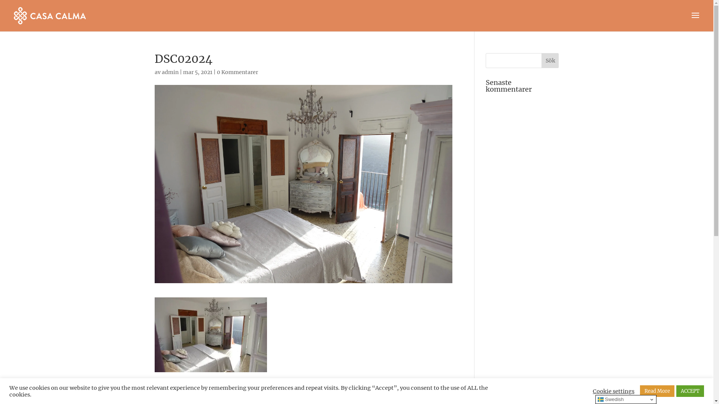 This screenshot has height=404, width=719. I want to click on Read More, so click(657, 391).